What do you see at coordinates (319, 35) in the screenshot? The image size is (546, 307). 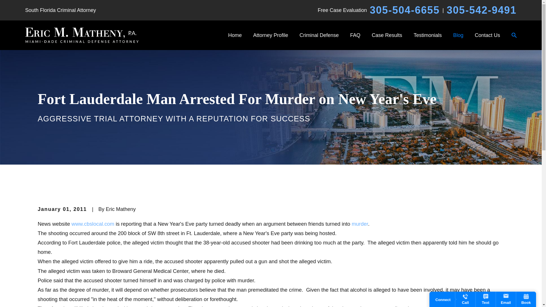 I see `Criminal Defense` at bounding box center [319, 35].